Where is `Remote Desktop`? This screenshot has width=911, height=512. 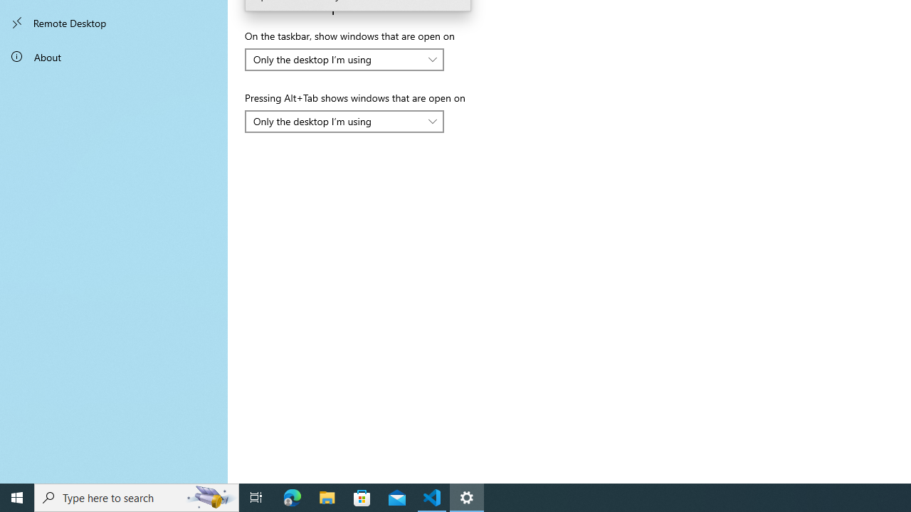 Remote Desktop is located at coordinates (114, 23).